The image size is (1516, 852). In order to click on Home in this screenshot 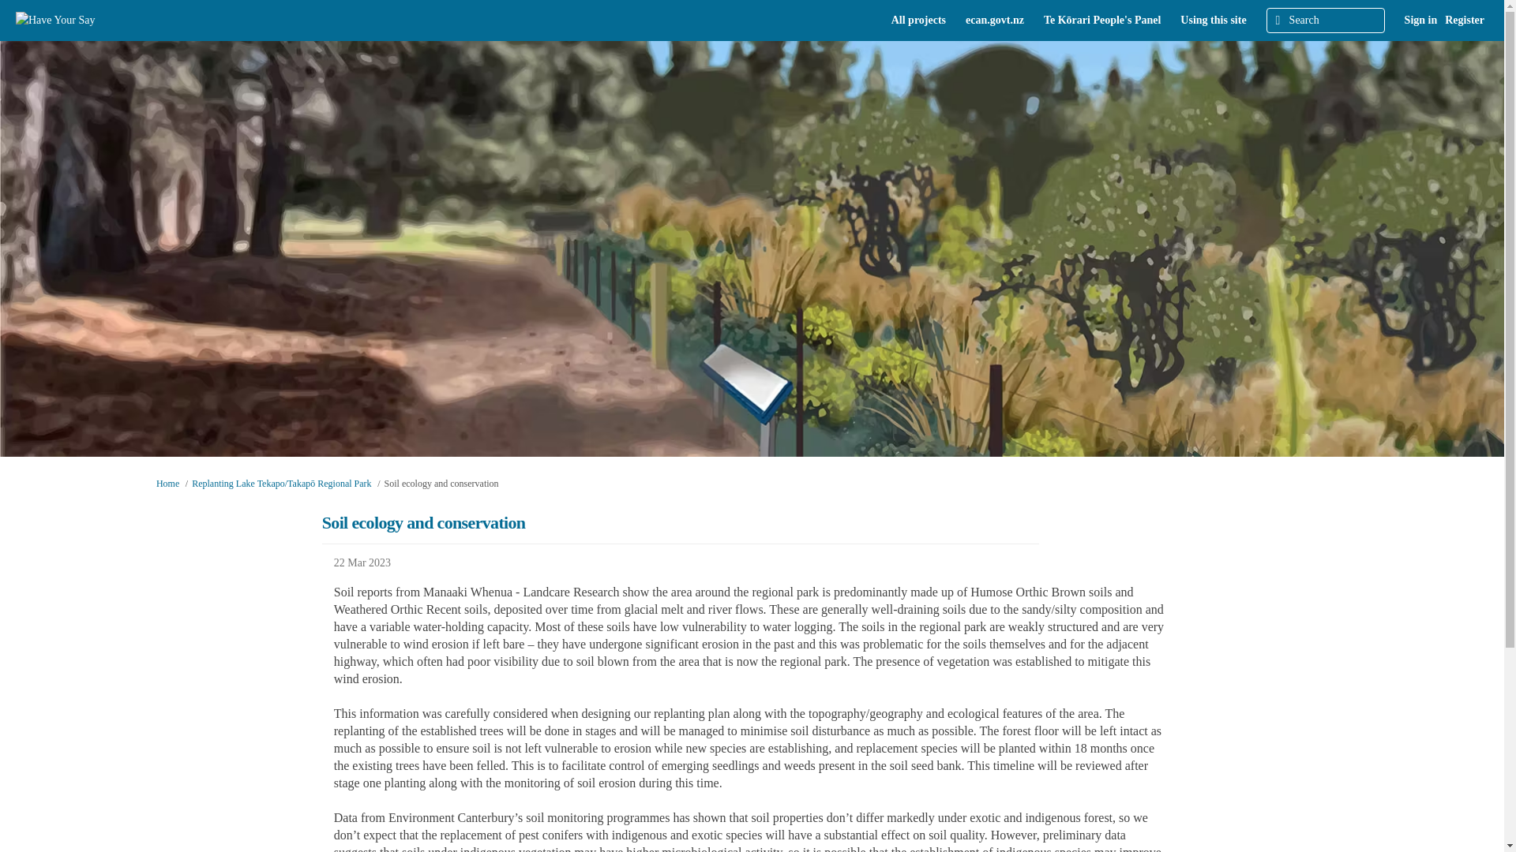, I will do `click(167, 483)`.